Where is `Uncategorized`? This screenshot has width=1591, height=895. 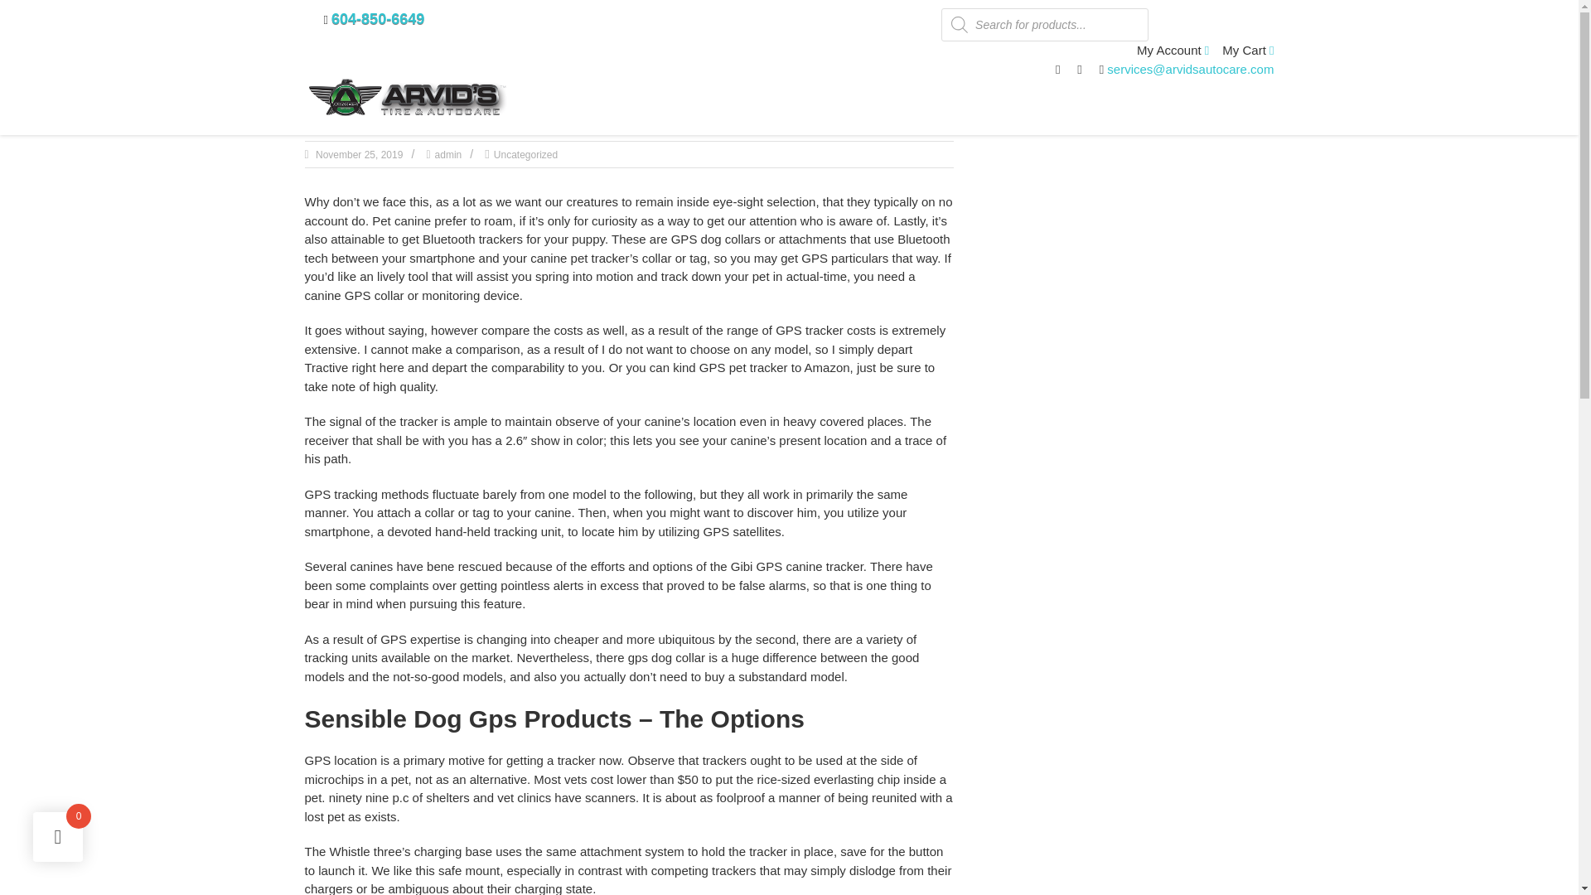
Uncategorized is located at coordinates (525, 155).